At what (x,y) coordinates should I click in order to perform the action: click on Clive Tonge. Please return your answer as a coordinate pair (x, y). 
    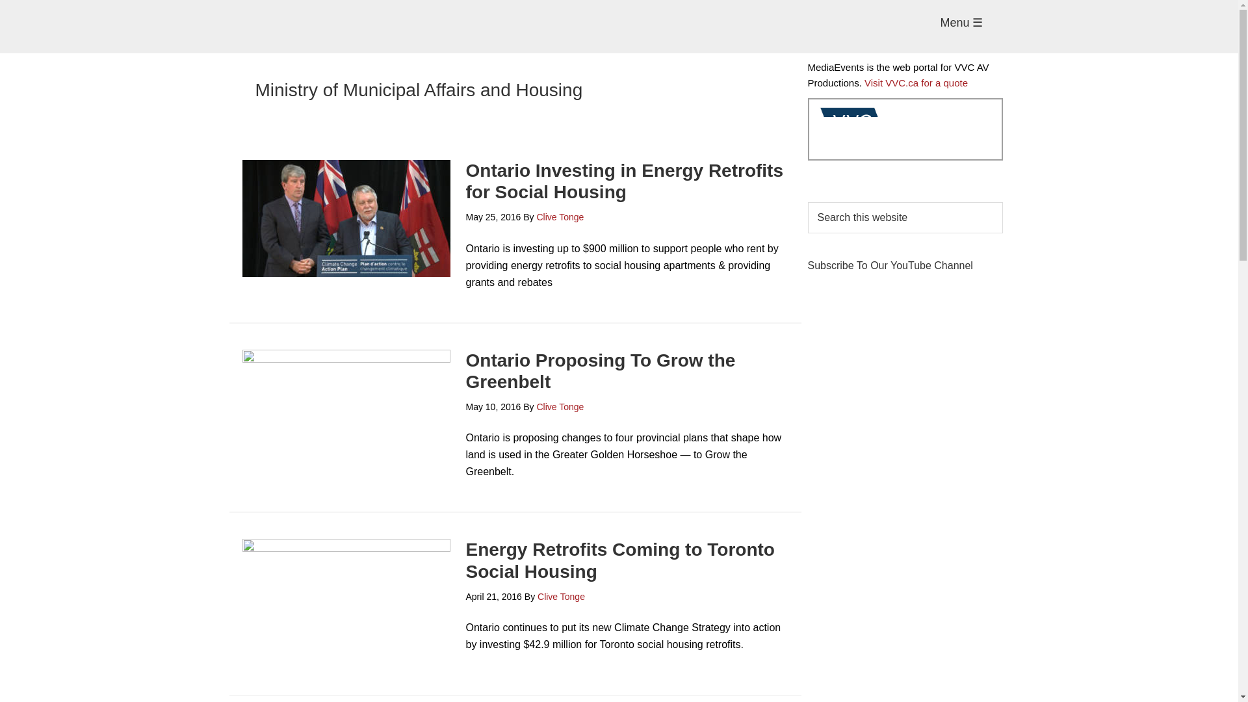
    Looking at the image, I should click on (560, 406).